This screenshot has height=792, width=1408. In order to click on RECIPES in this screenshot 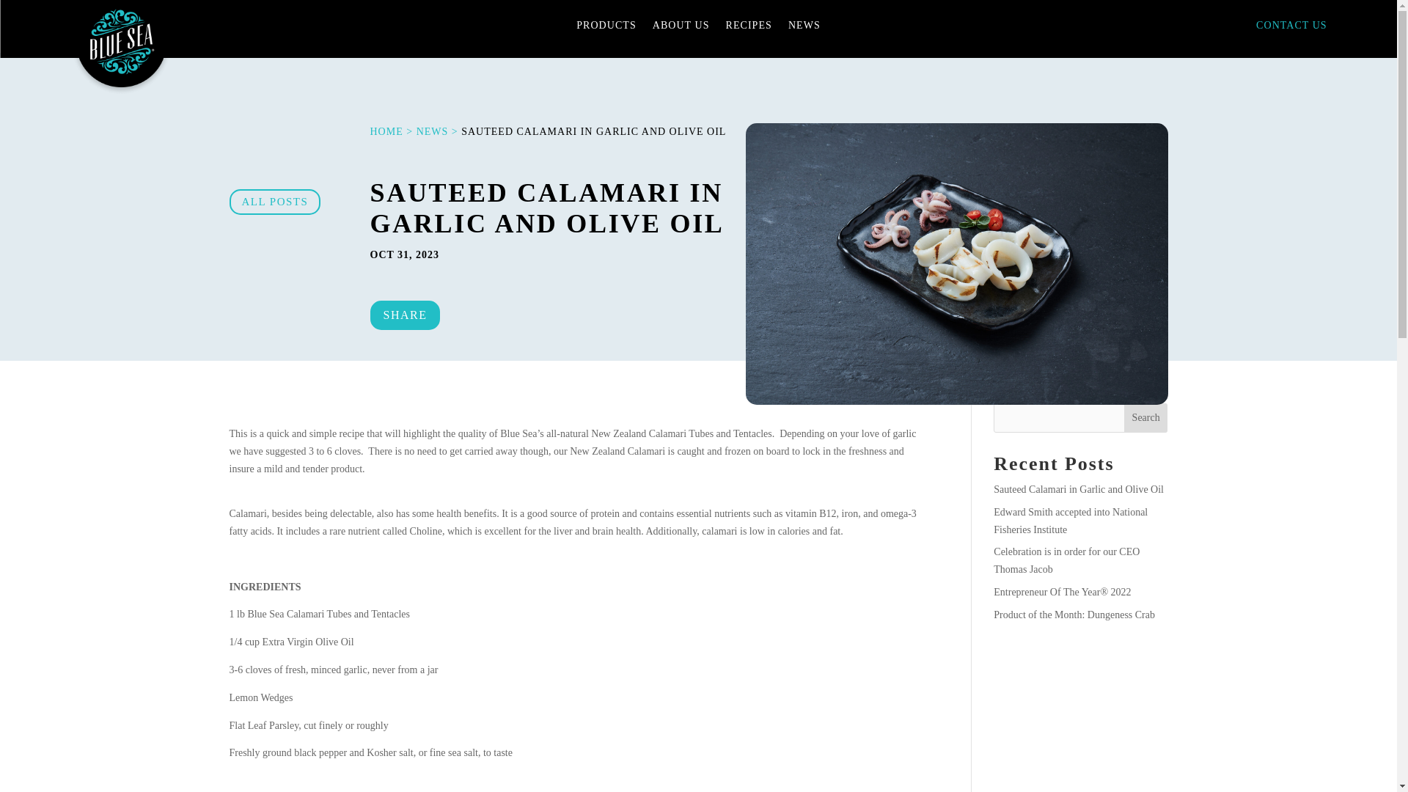, I will do `click(749, 29)`.